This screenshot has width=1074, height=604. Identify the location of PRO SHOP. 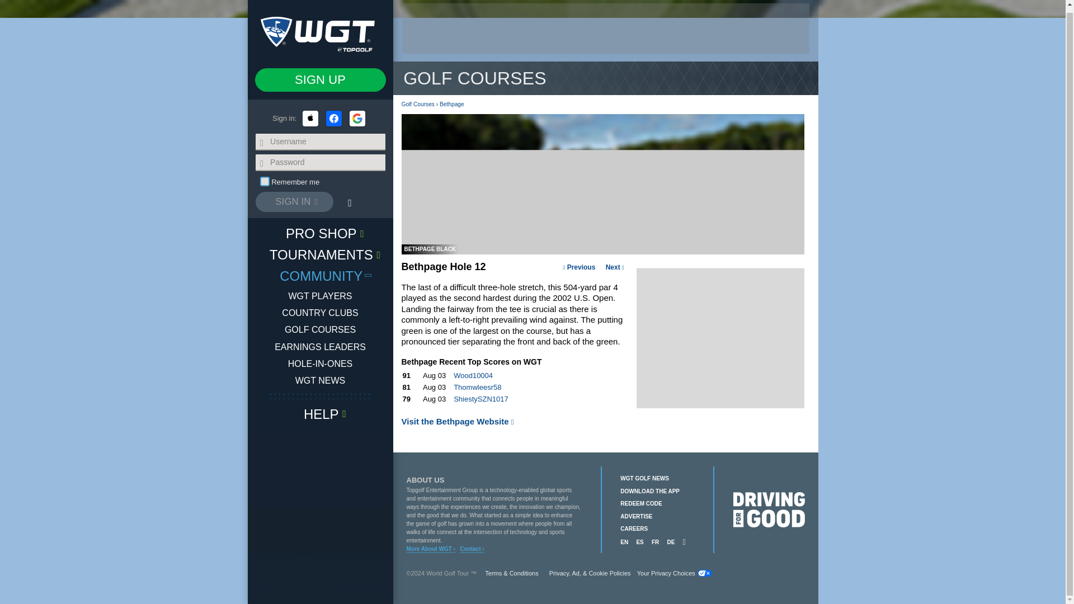
(320, 228).